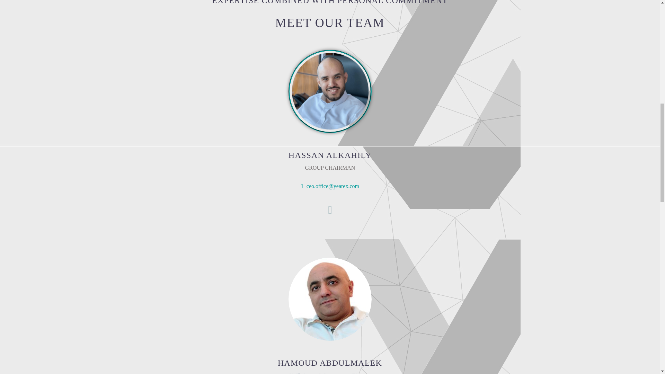 The width and height of the screenshot is (665, 374). Describe the element at coordinates (330, 210) in the screenshot. I see `LinkedIn` at that location.